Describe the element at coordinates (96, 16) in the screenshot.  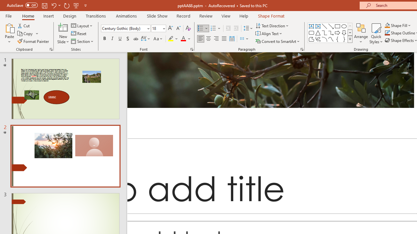
I see `Transitions` at that location.